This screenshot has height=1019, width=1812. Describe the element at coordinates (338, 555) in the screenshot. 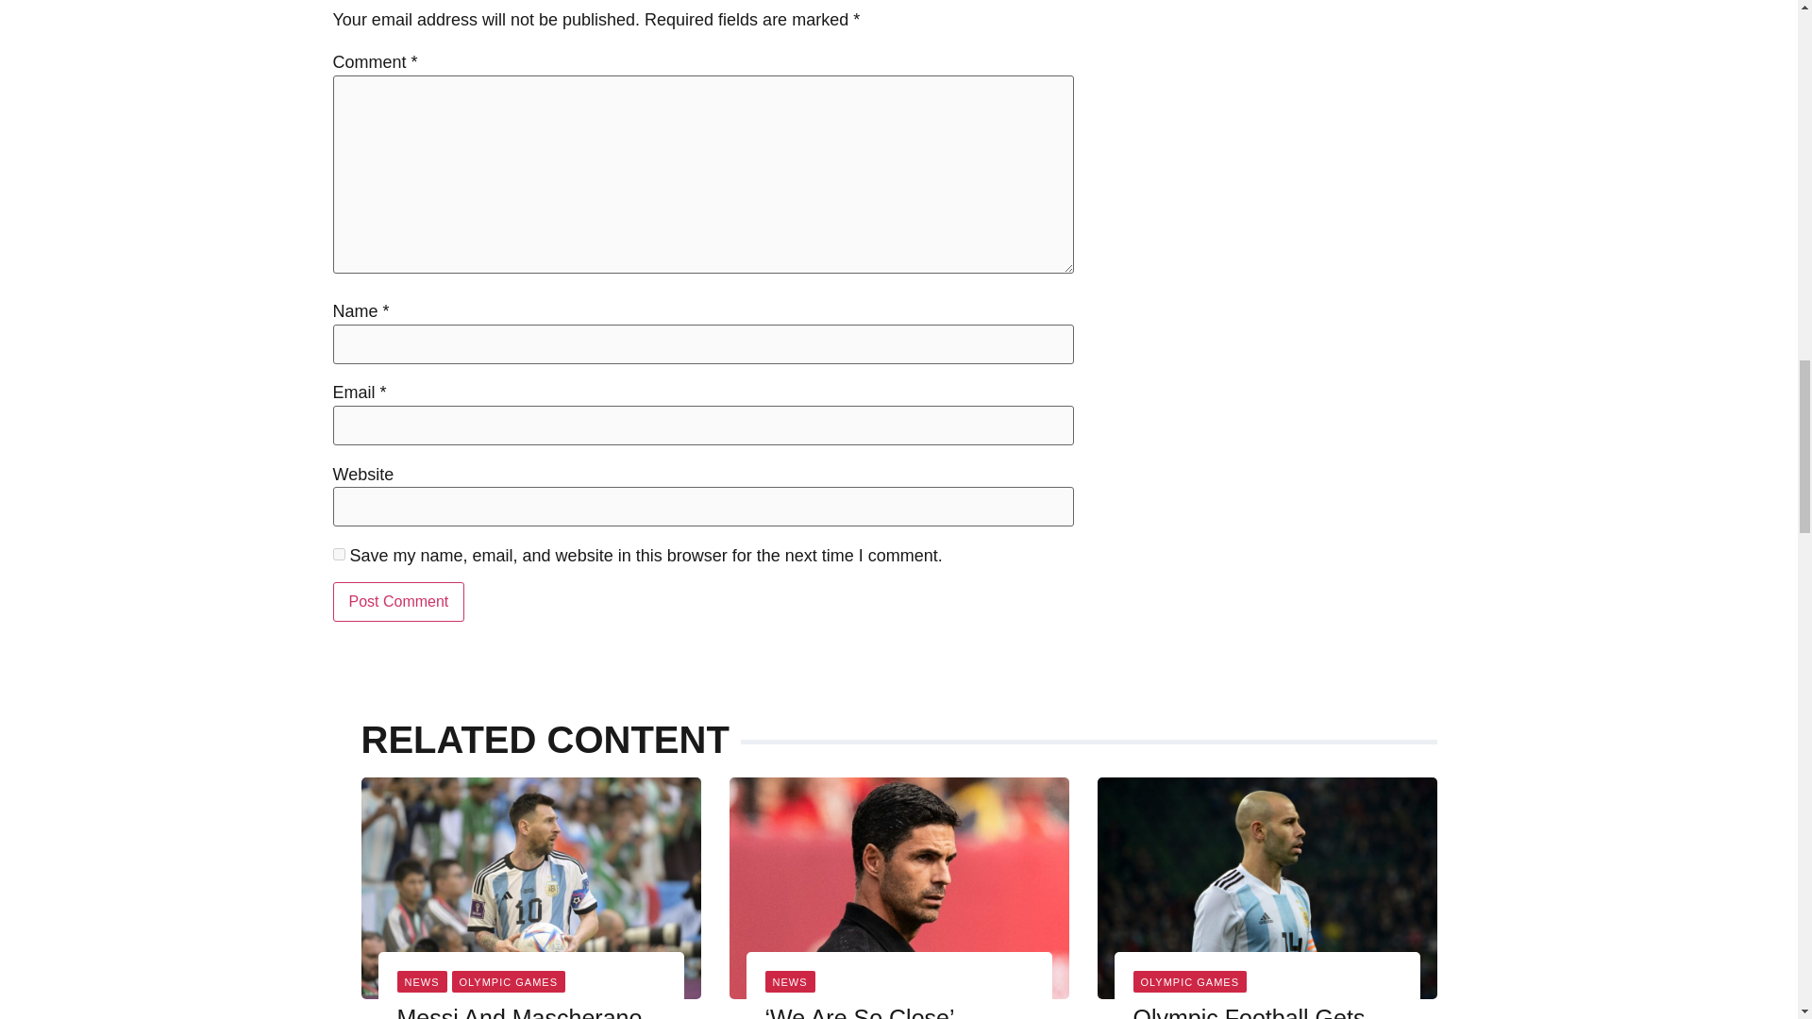

I see `yes` at that location.